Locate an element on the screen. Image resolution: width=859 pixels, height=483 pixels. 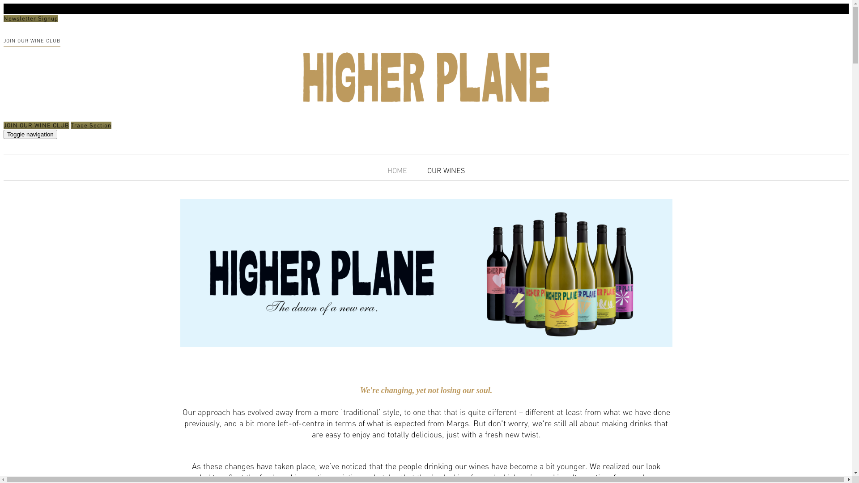
OUR WINES is located at coordinates (446, 170).